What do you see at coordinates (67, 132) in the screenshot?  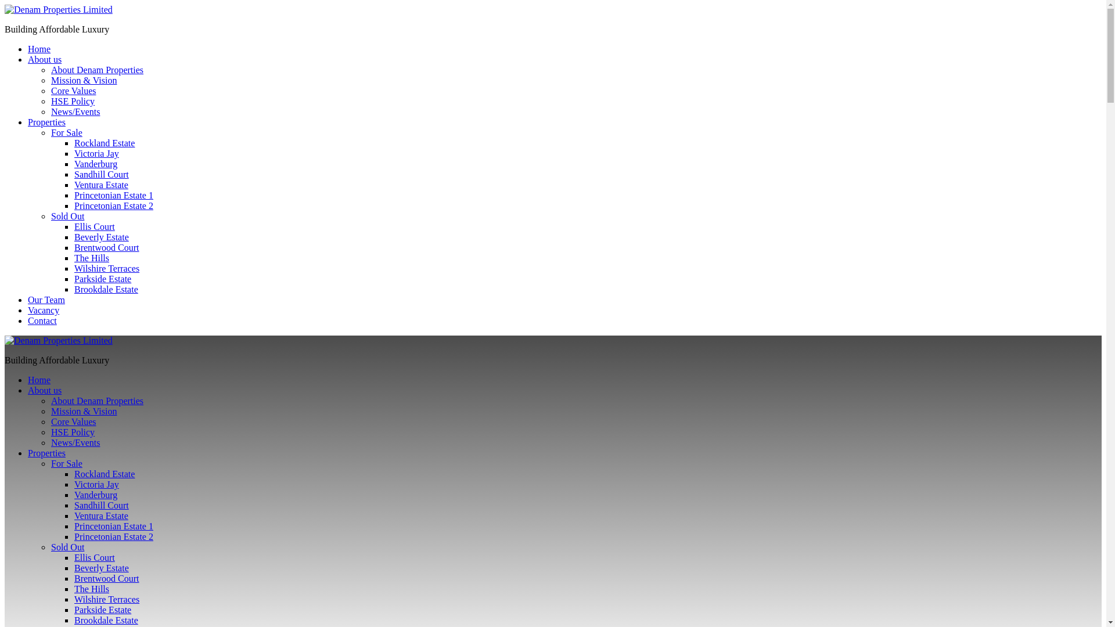 I see `For Sale` at bounding box center [67, 132].